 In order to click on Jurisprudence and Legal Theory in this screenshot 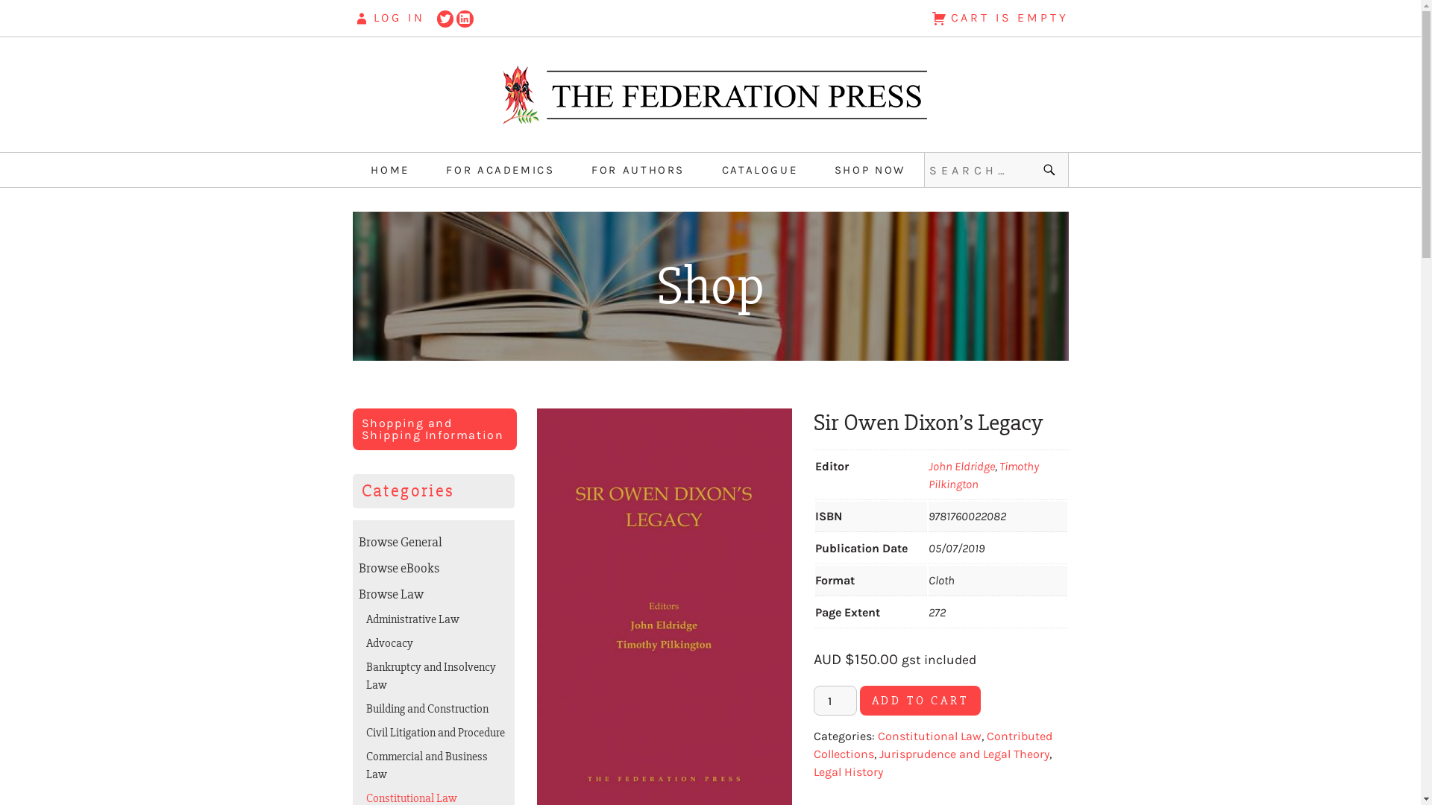, I will do `click(964, 754)`.